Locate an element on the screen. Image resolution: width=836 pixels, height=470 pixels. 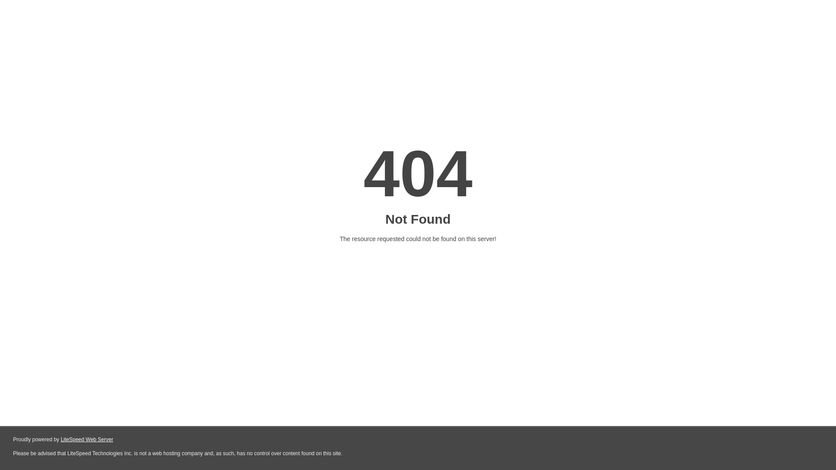
LiteSpeed Web Server is located at coordinates (87, 440).